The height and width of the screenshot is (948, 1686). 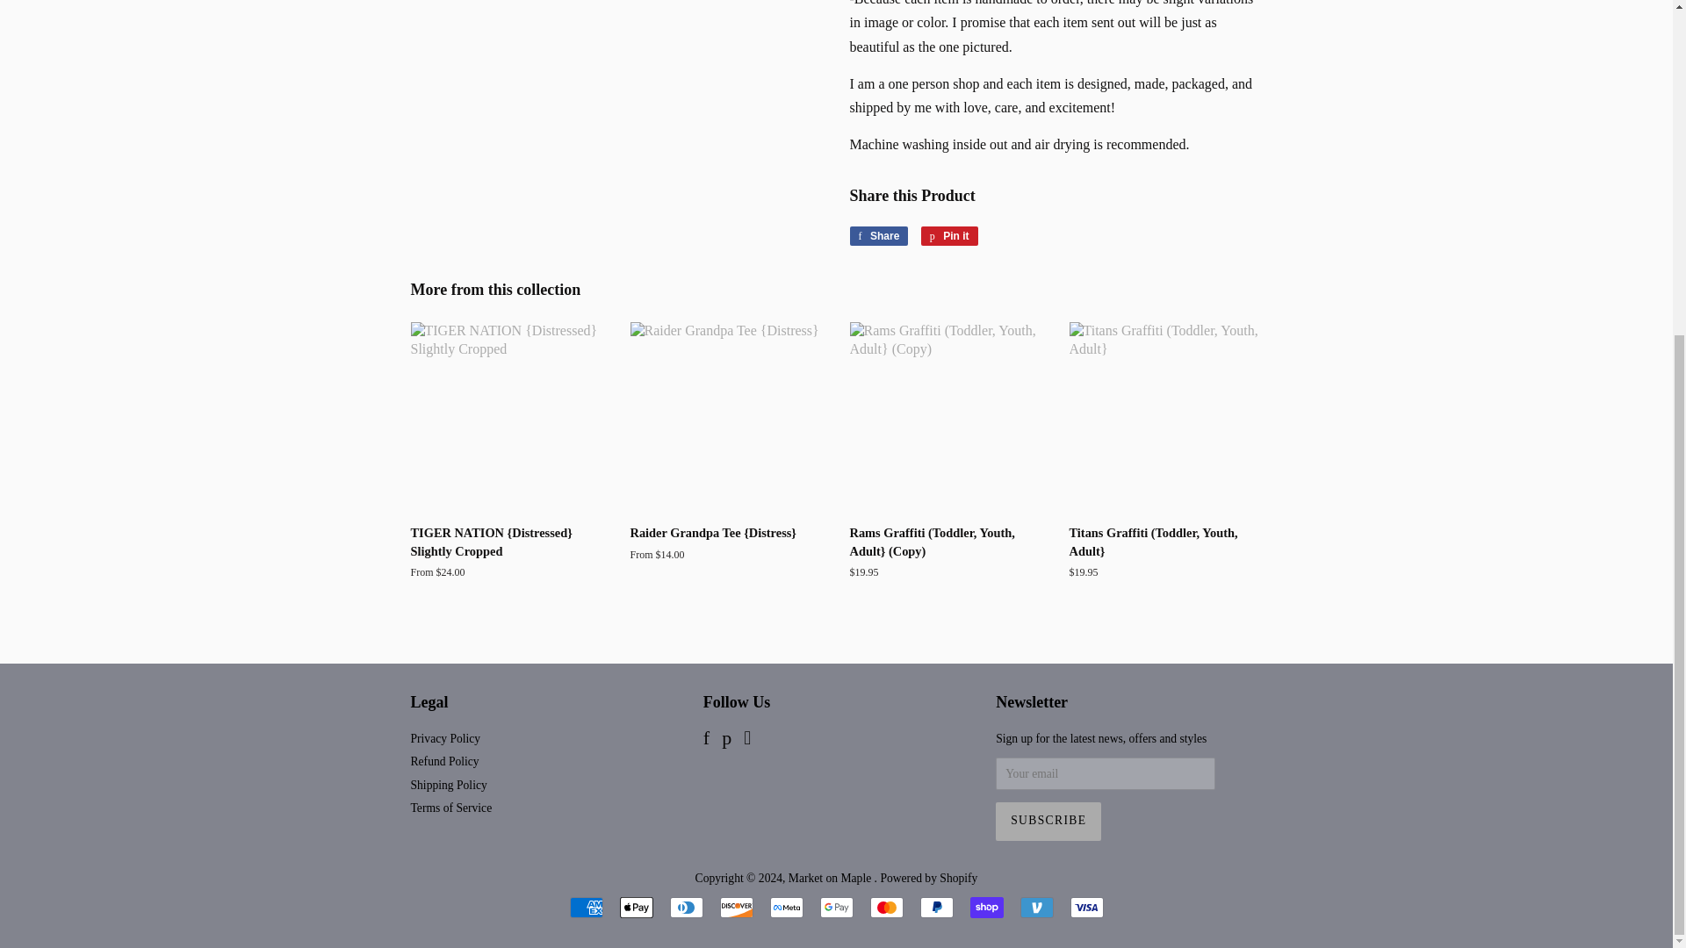 I want to click on Subscribe, so click(x=1048, y=821).